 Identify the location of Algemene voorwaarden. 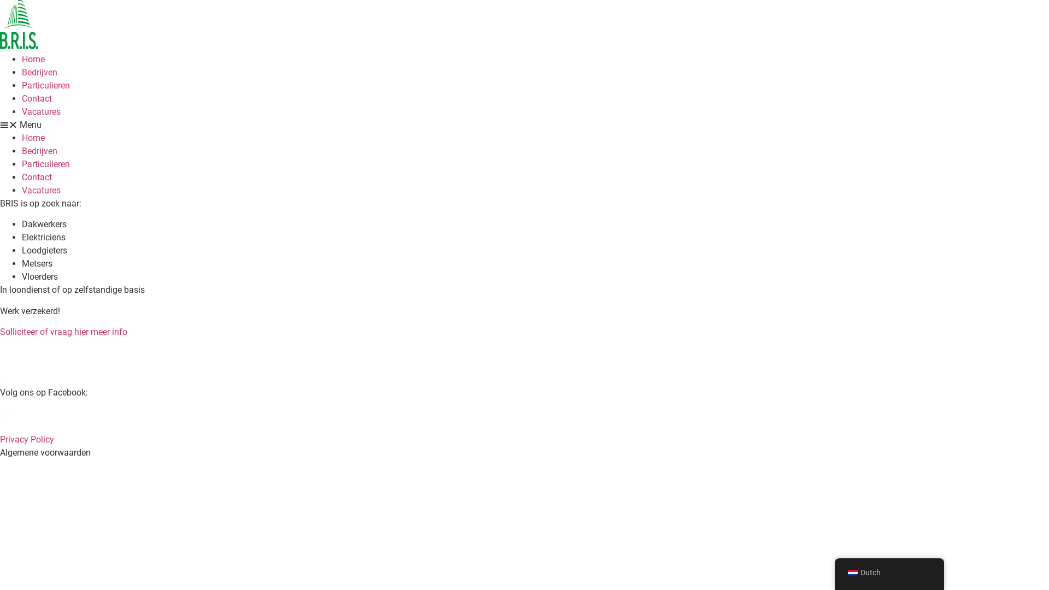
(45, 452).